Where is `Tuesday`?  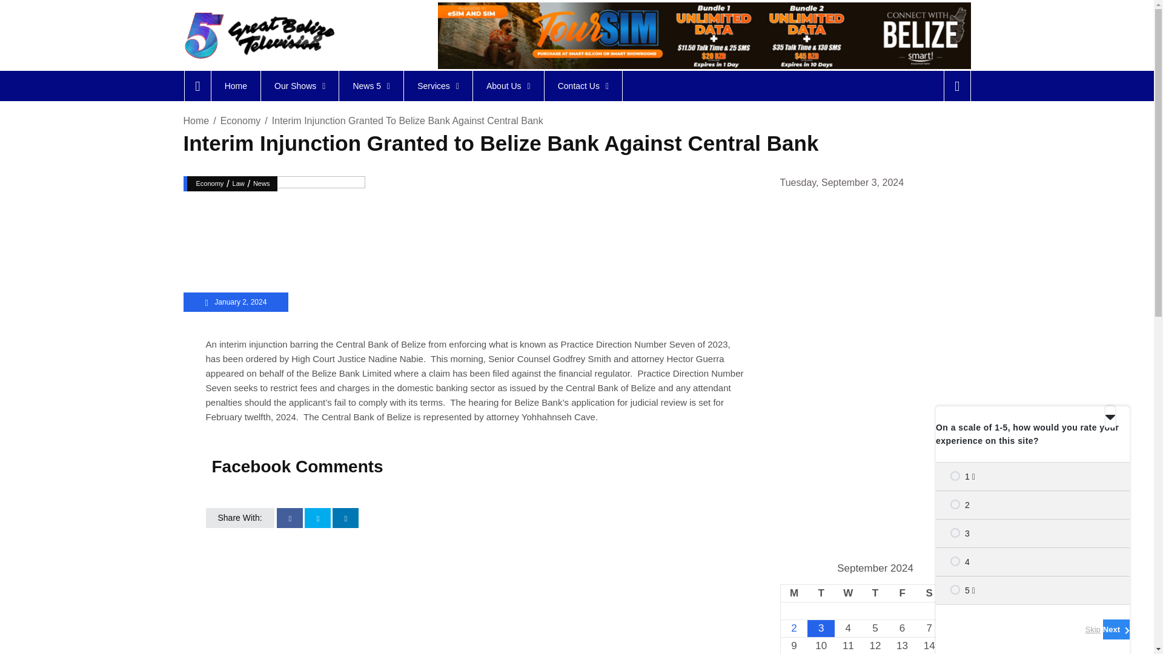
Tuesday is located at coordinates (821, 593).